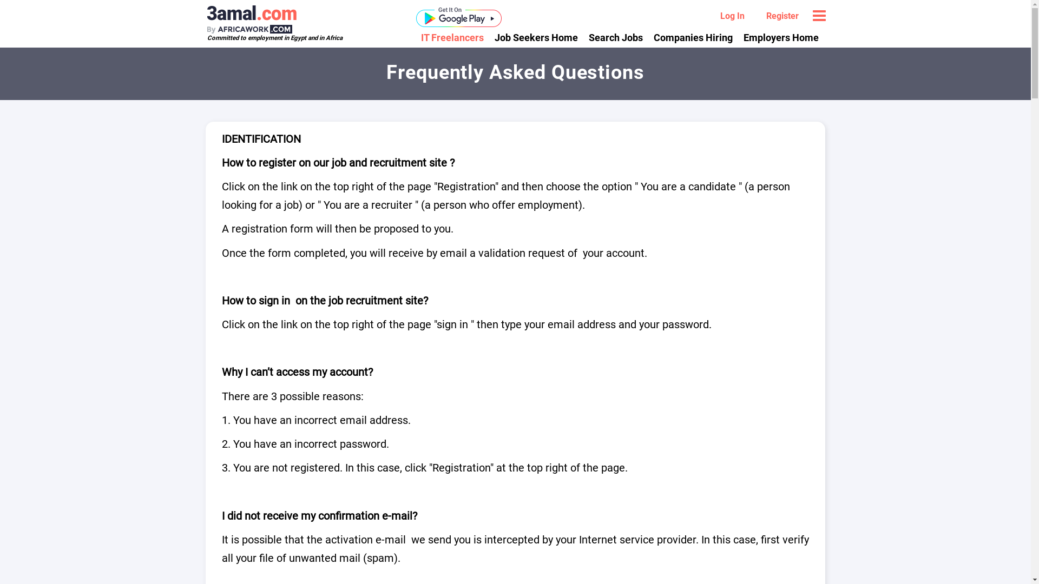 Image resolution: width=1039 pixels, height=584 pixels. What do you see at coordinates (782, 16) in the screenshot?
I see `Register` at bounding box center [782, 16].